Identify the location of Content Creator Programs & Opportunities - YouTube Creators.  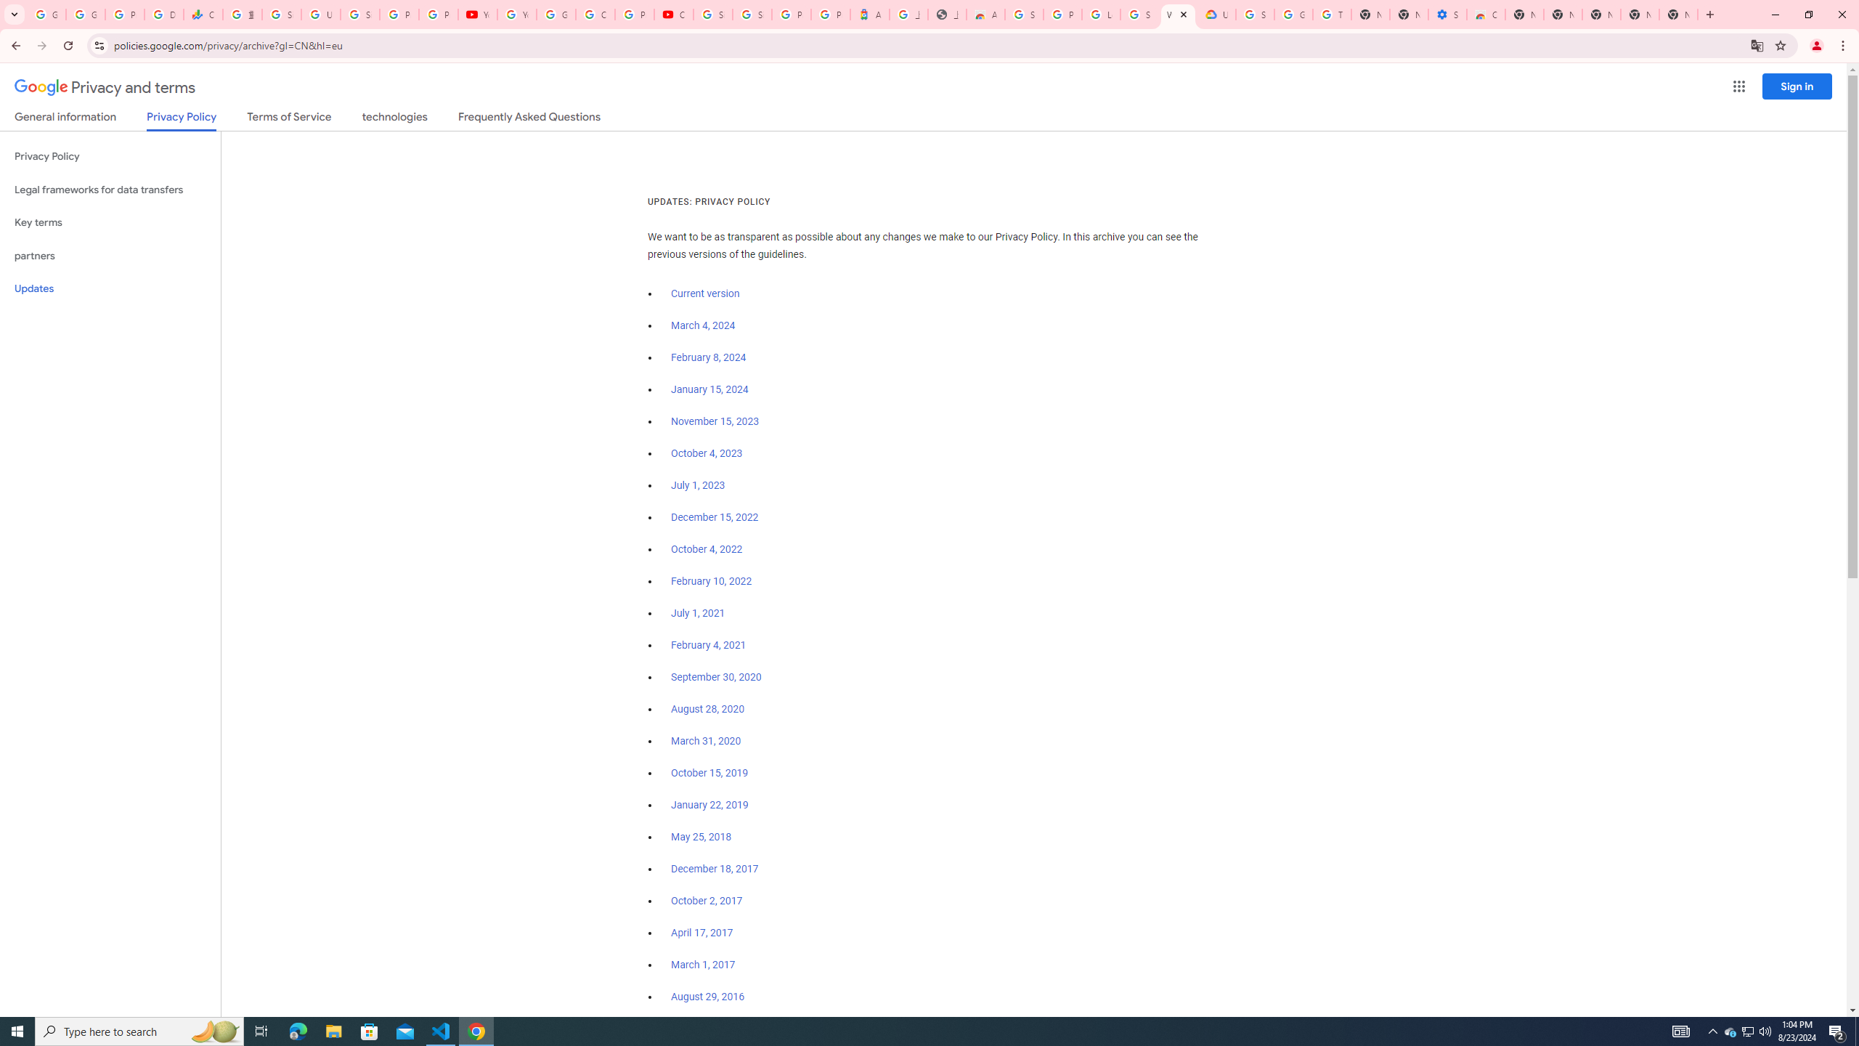
(674, 15).